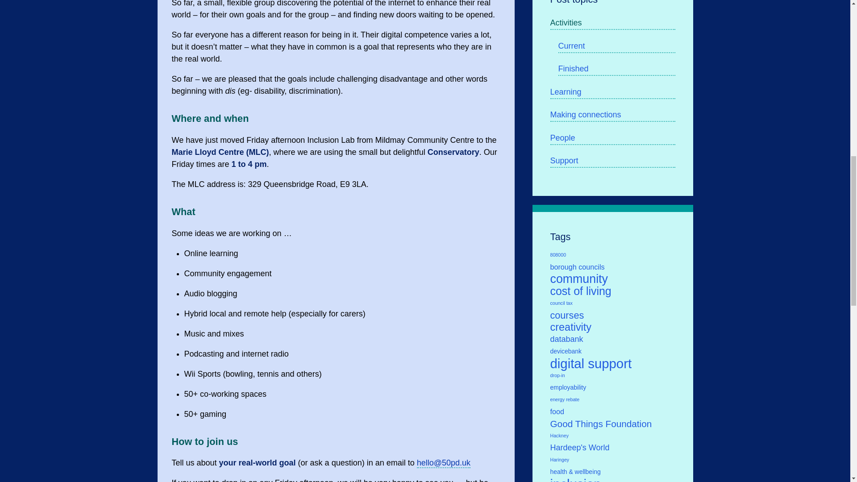 This screenshot has width=857, height=482. I want to click on 808000, so click(612, 255).